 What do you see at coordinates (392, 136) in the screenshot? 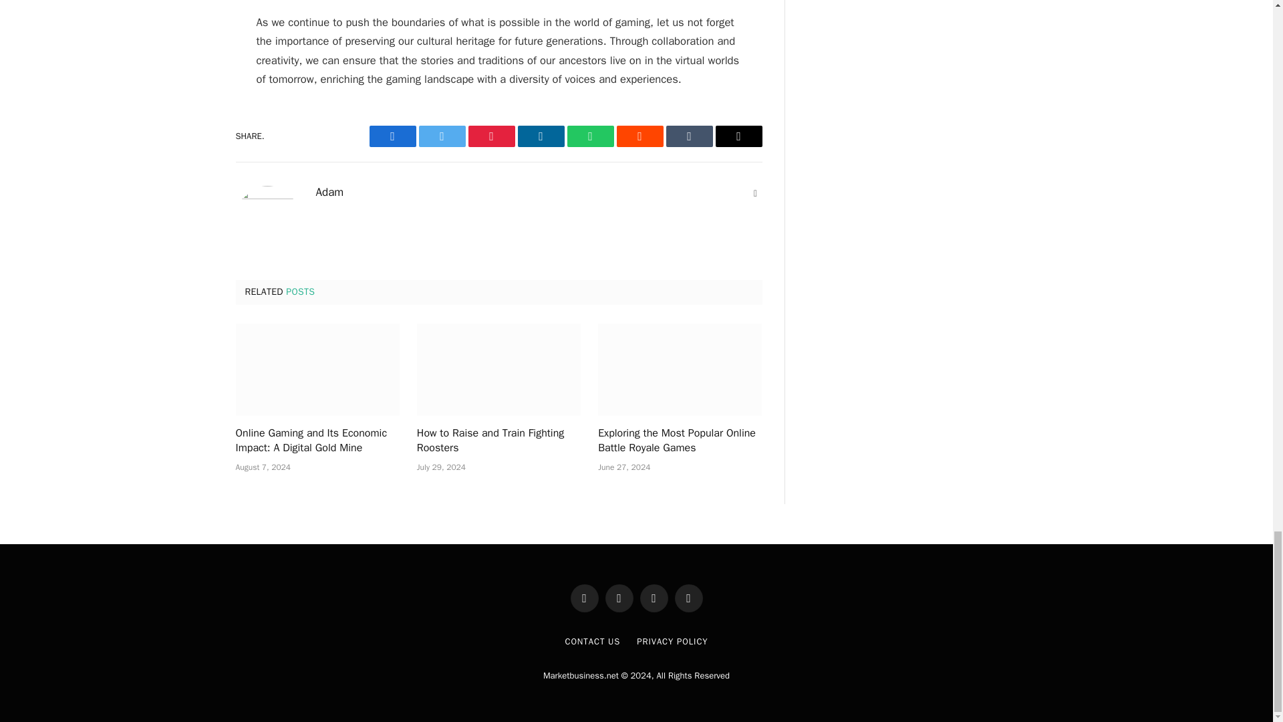
I see `Share on Facebook` at bounding box center [392, 136].